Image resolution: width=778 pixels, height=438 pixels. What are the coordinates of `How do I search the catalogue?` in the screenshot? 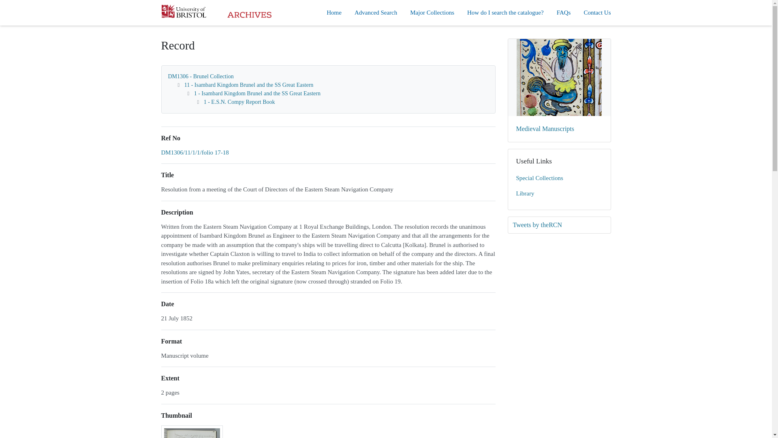 It's located at (506, 13).